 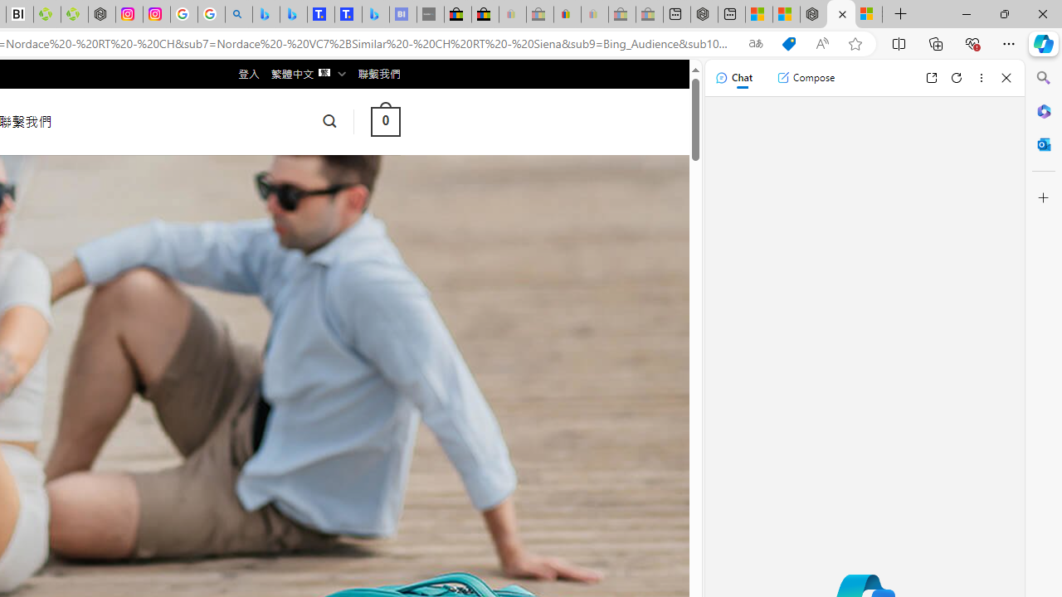 What do you see at coordinates (568, 15) in the screenshot?
I see `Threats and offensive language policy | eBay` at bounding box center [568, 15].